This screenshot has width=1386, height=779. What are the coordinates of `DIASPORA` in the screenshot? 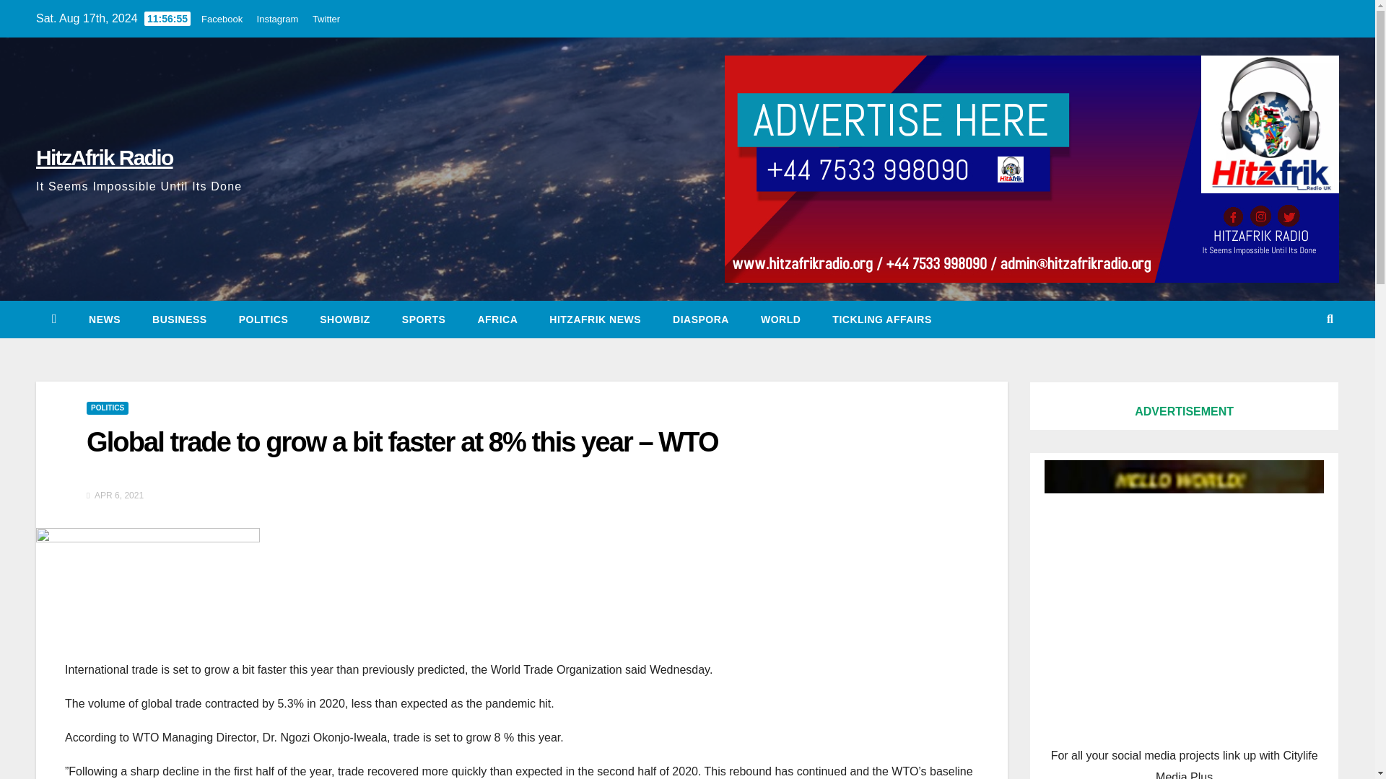 It's located at (701, 319).